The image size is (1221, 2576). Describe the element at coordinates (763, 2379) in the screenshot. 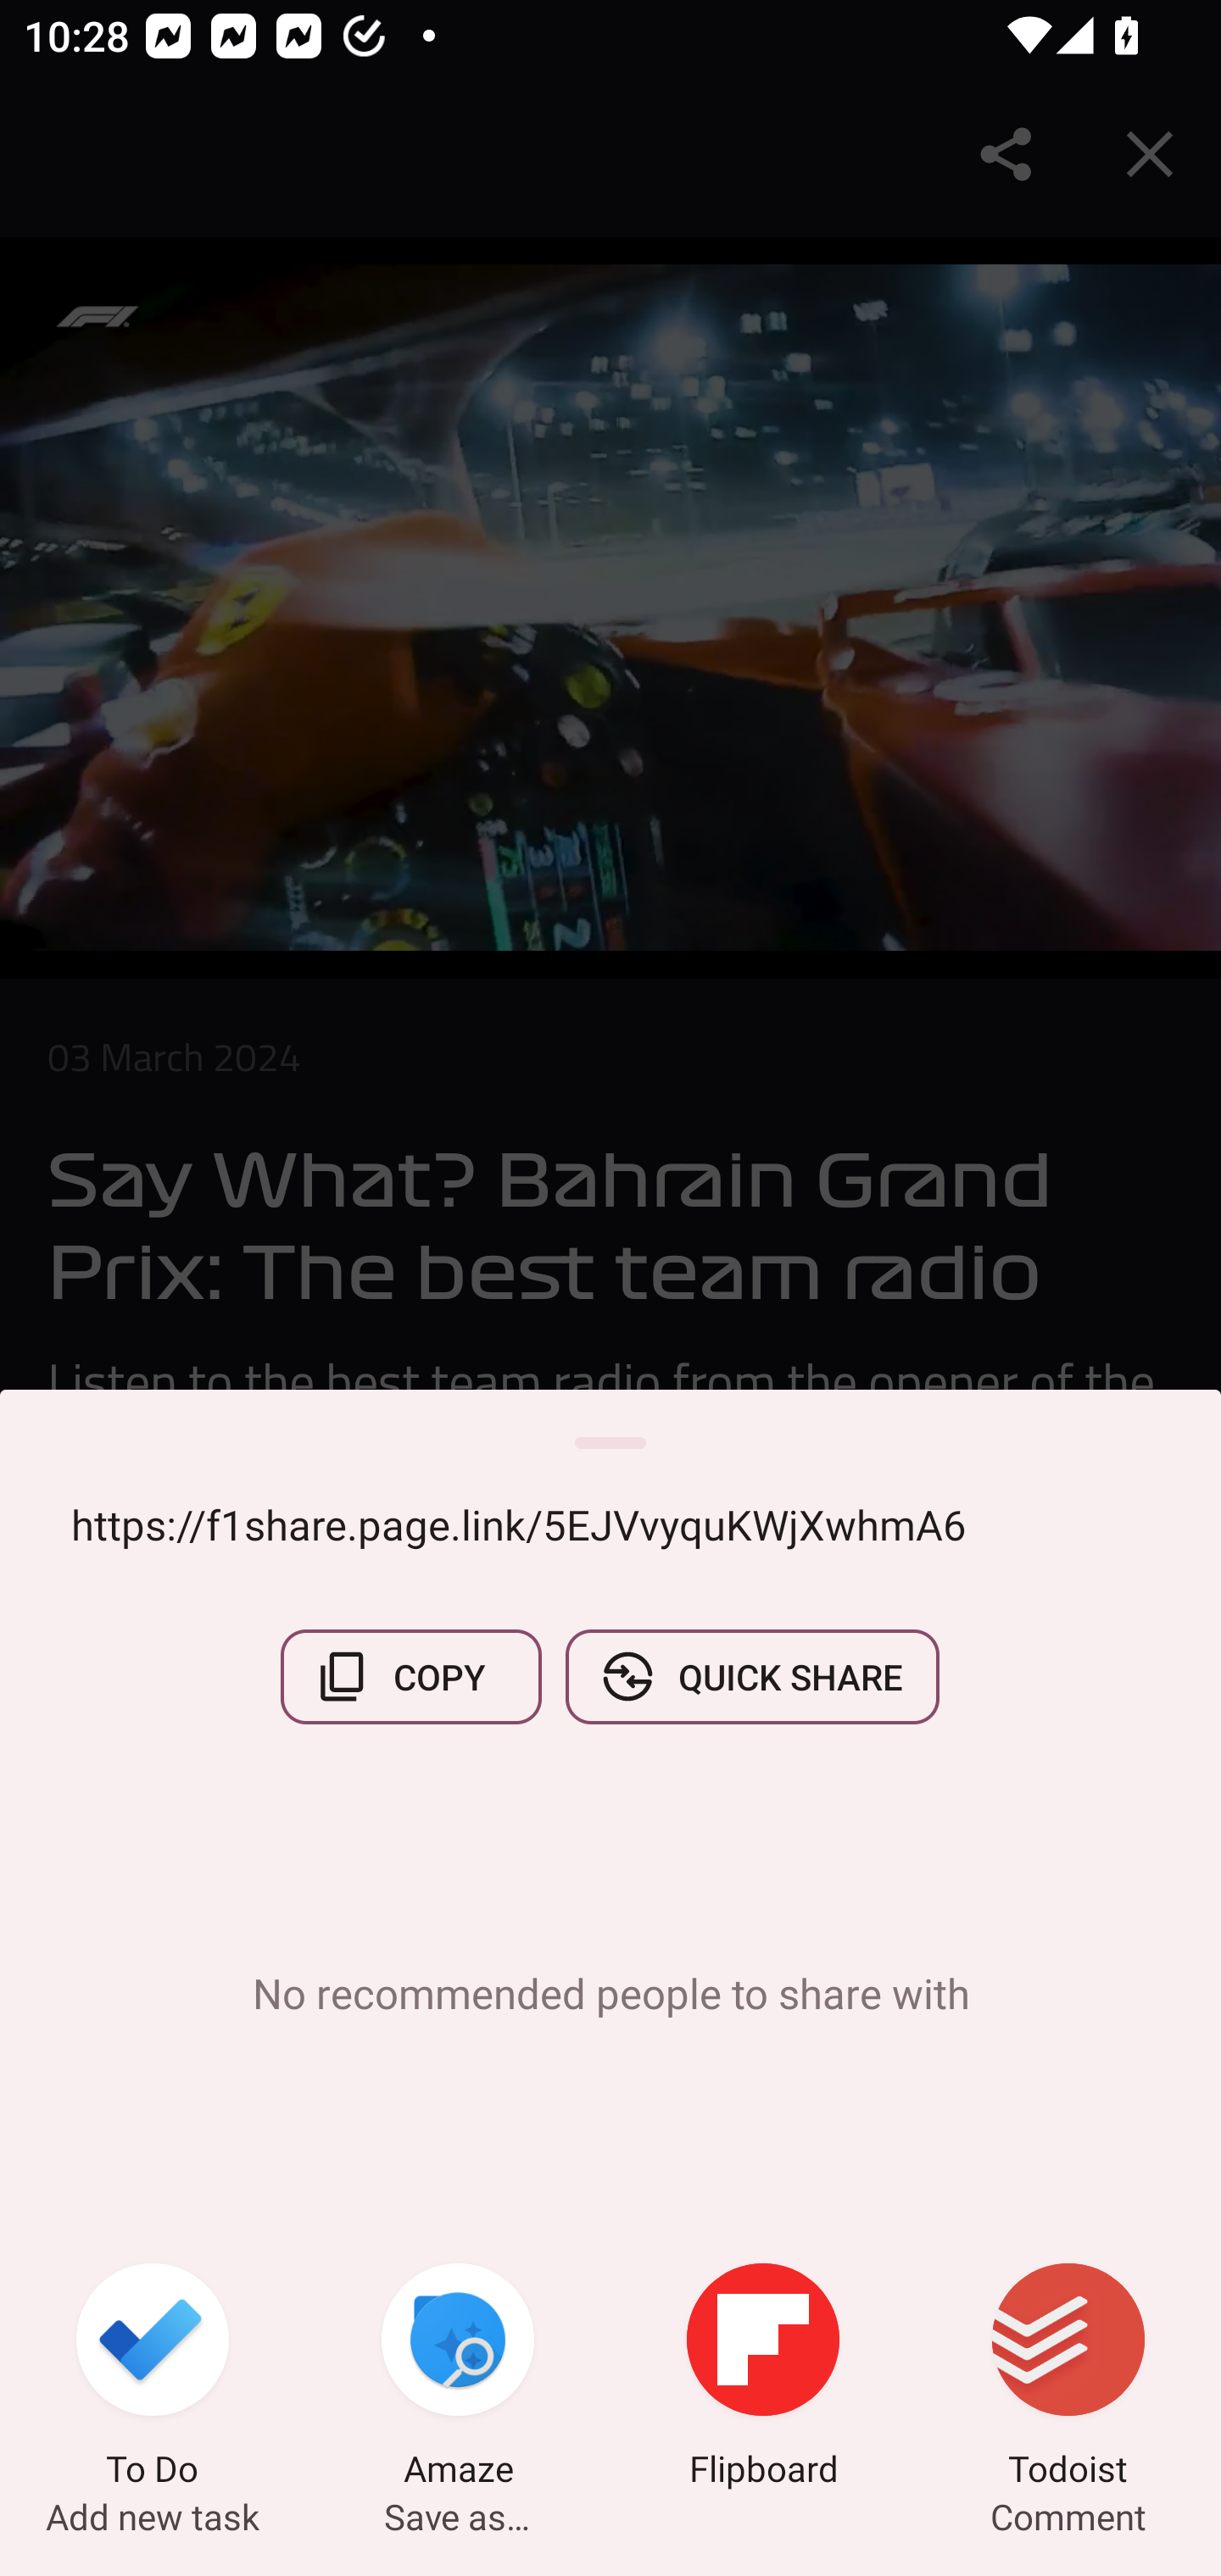

I see `Flipboard` at that location.